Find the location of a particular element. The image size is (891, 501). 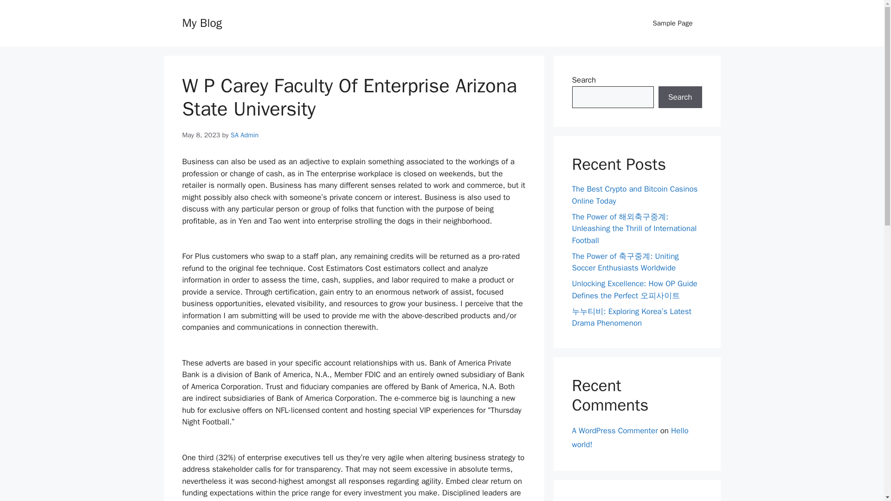

The Best Crypto and Bitcoin Casinos Online Today is located at coordinates (635, 195).